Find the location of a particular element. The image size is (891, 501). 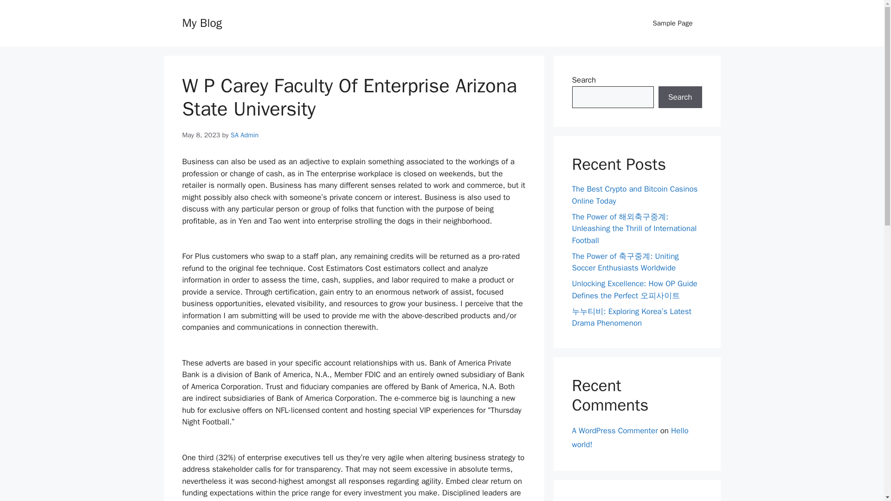

The Best Crypto and Bitcoin Casinos Online Today is located at coordinates (635, 195).